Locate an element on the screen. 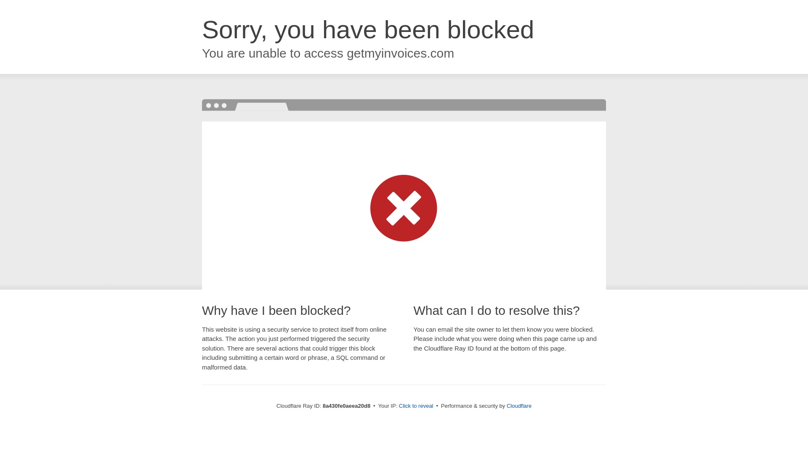 The width and height of the screenshot is (808, 454). Click to reveal is located at coordinates (416, 406).